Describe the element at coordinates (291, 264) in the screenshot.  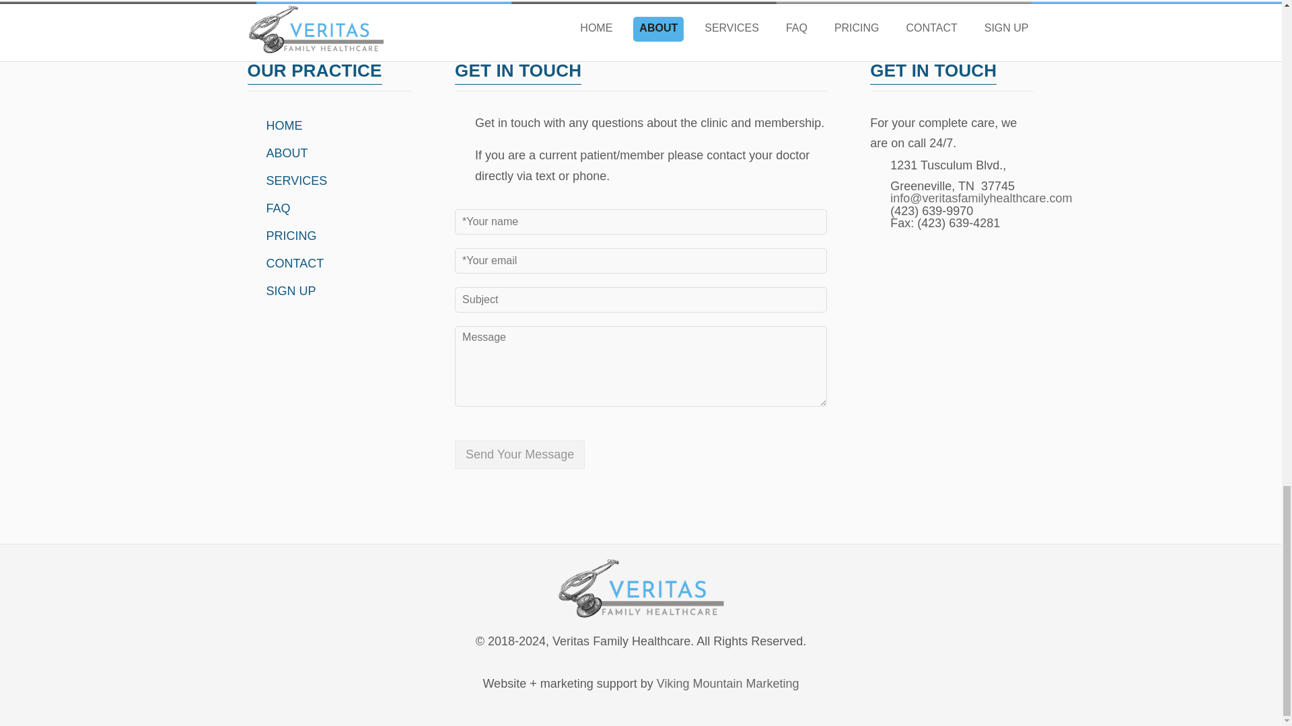
I see `CONTACT` at that location.